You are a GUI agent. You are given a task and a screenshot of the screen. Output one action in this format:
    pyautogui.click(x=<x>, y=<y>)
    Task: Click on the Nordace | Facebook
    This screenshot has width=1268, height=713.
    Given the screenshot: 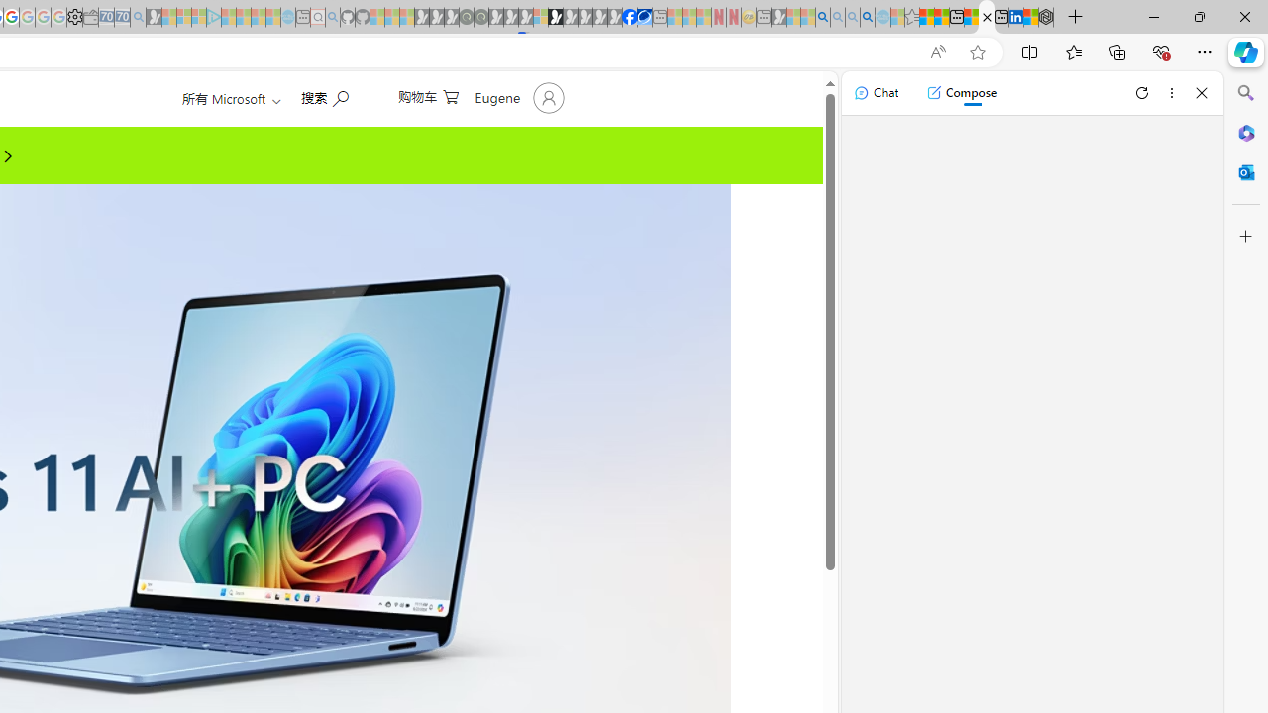 What is the action you would take?
    pyautogui.click(x=629, y=18)
    